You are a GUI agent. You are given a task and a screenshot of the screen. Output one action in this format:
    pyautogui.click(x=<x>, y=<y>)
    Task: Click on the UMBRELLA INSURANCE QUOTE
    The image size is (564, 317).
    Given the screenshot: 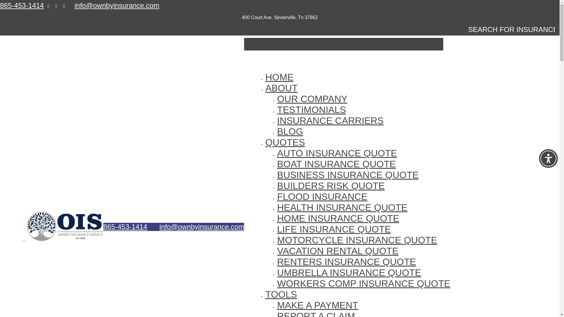 What is the action you would take?
    pyautogui.click(x=349, y=273)
    